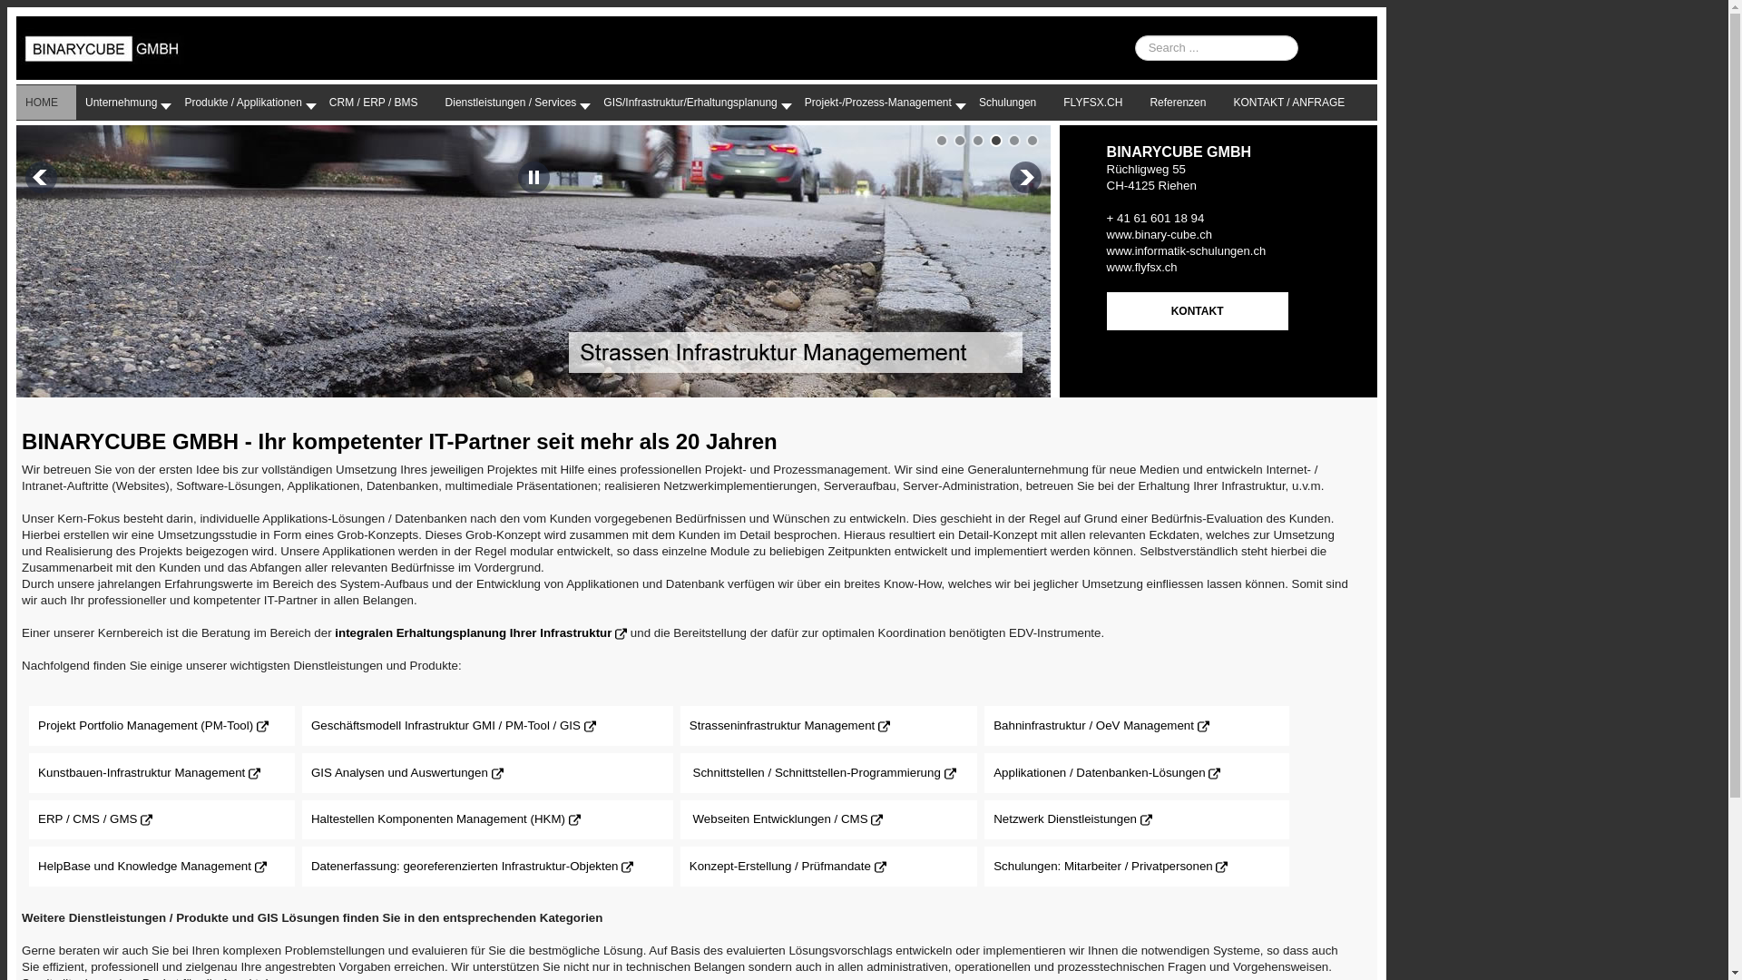 This screenshot has height=980, width=1742. What do you see at coordinates (145, 866) in the screenshot?
I see `HelpBase und Knowledge Management` at bounding box center [145, 866].